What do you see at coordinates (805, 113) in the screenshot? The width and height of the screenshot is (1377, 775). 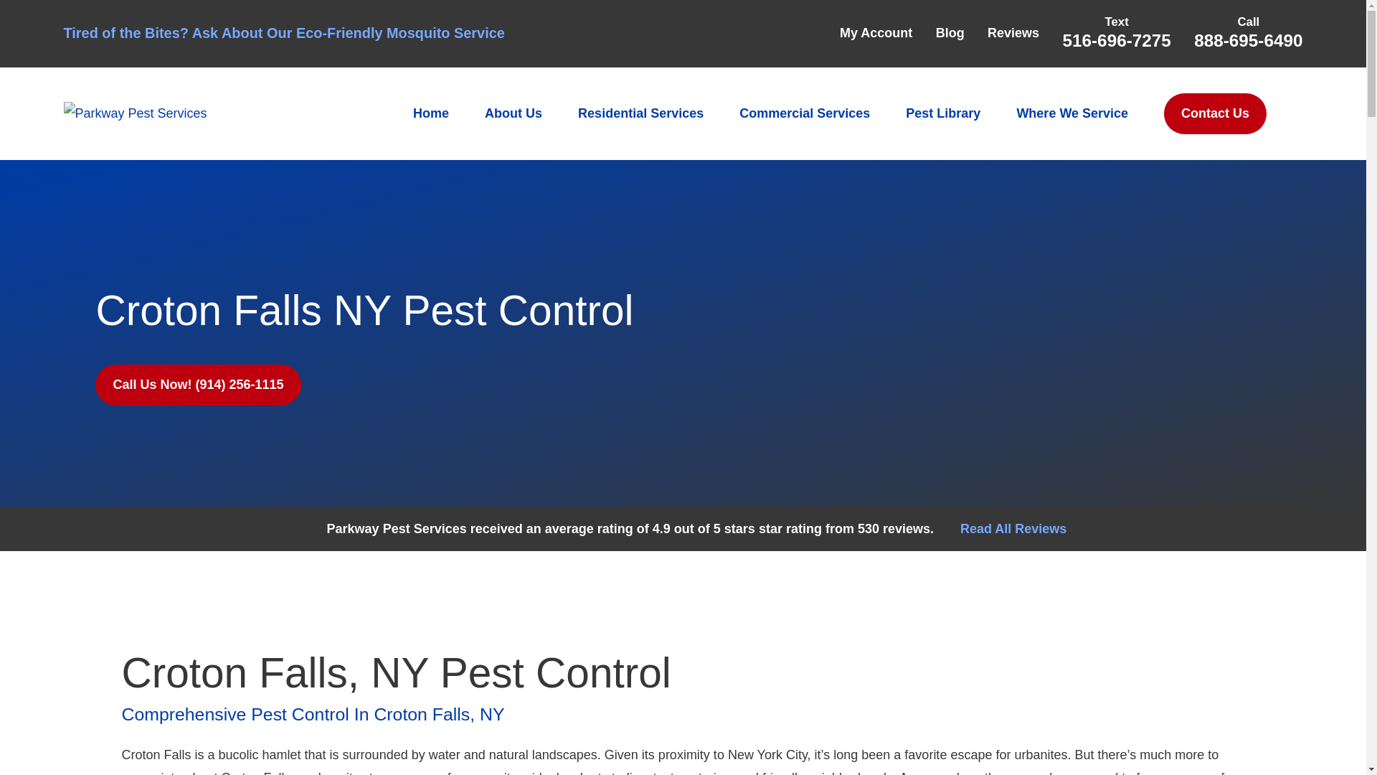 I see `Commercial Services` at bounding box center [805, 113].